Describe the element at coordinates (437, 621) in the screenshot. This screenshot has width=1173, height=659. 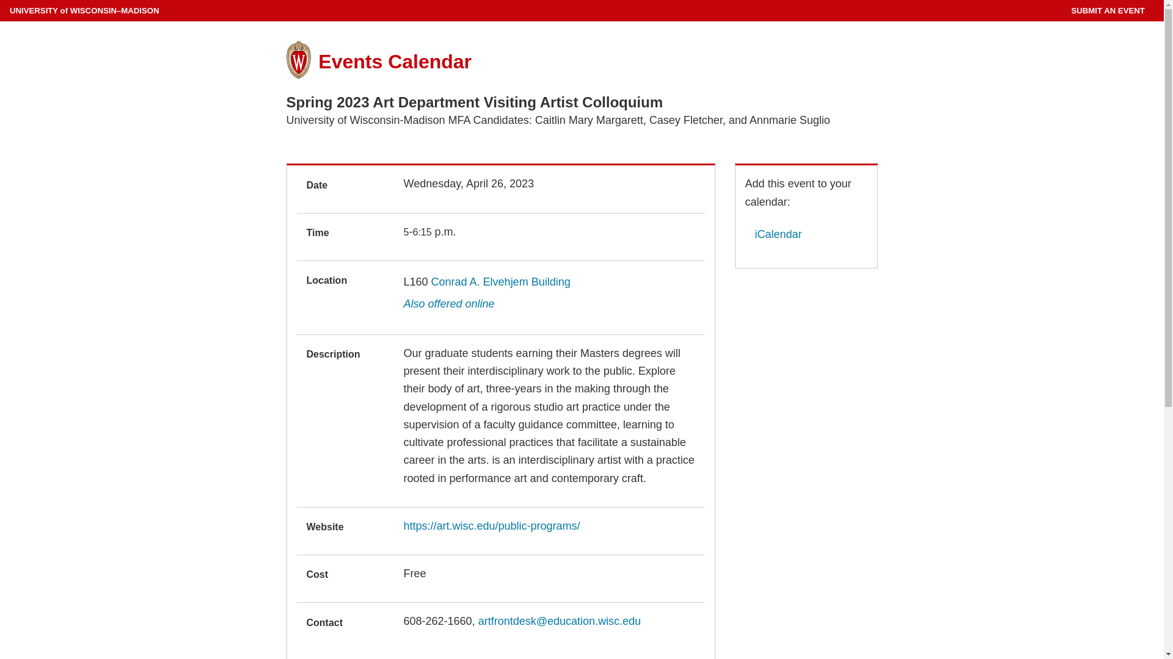
I see `608-262-1660` at that location.